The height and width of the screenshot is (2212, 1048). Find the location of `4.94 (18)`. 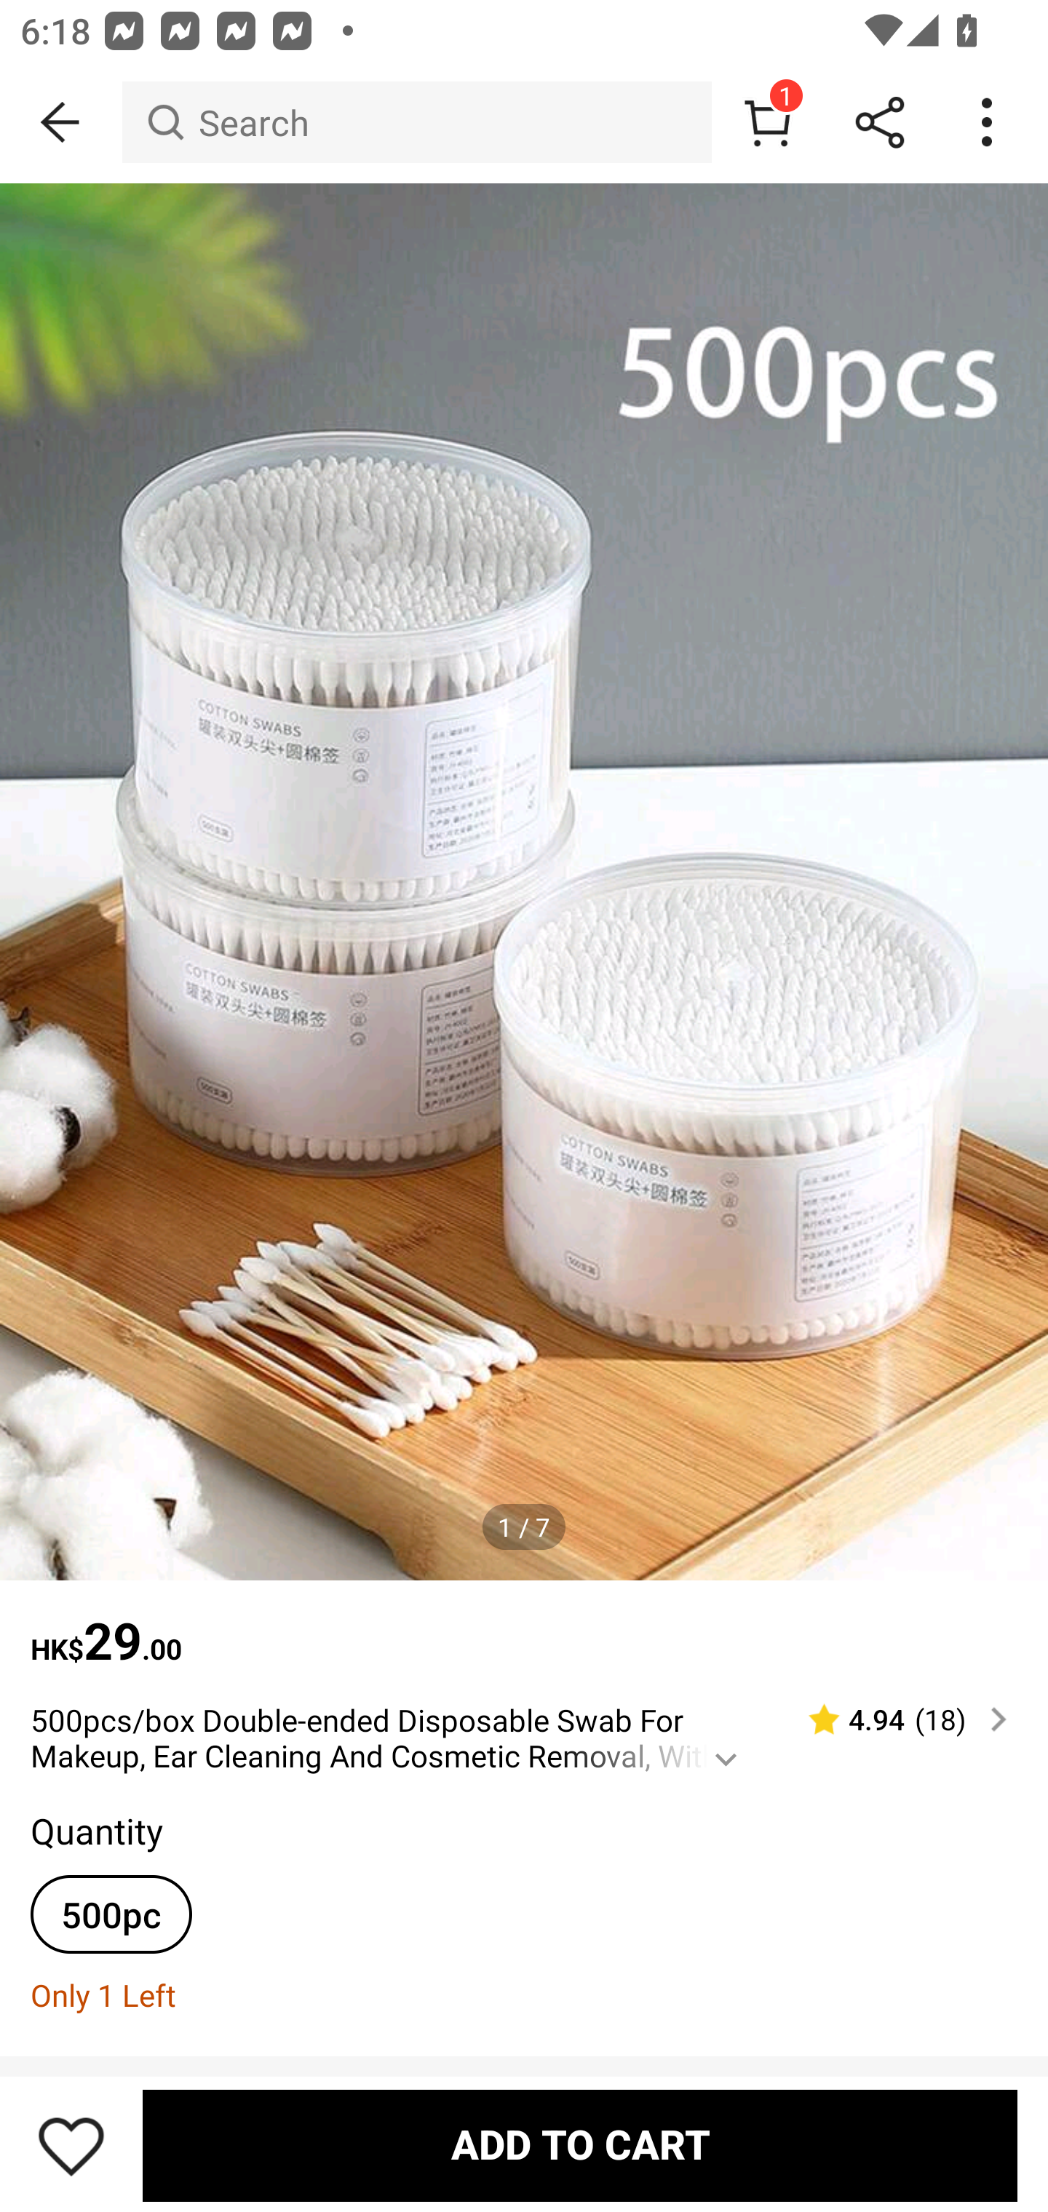

4.94 (18) is located at coordinates (896, 1719).